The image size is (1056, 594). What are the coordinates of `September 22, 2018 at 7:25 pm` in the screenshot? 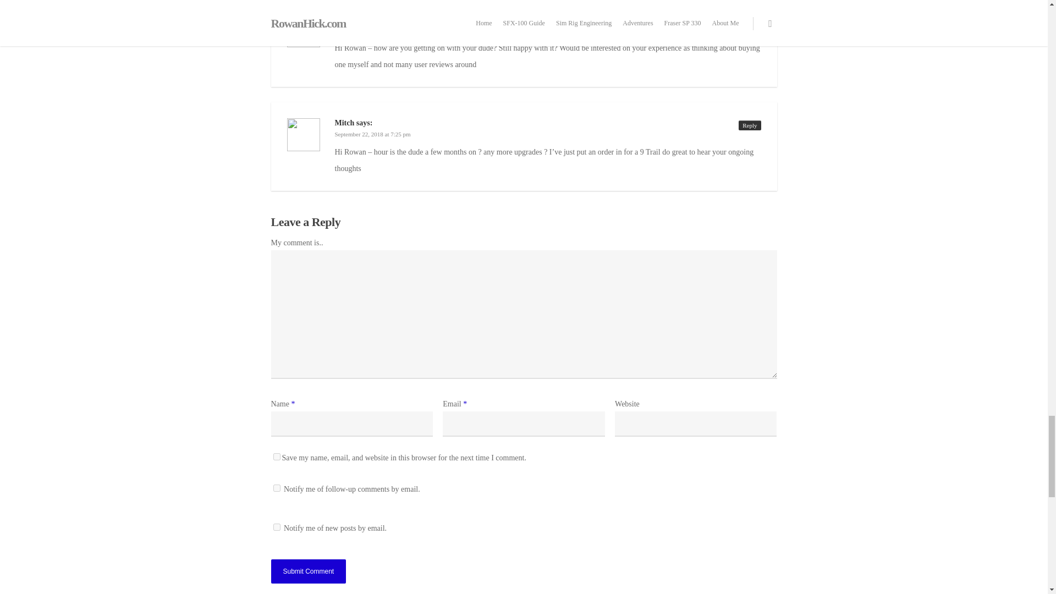 It's located at (372, 134).